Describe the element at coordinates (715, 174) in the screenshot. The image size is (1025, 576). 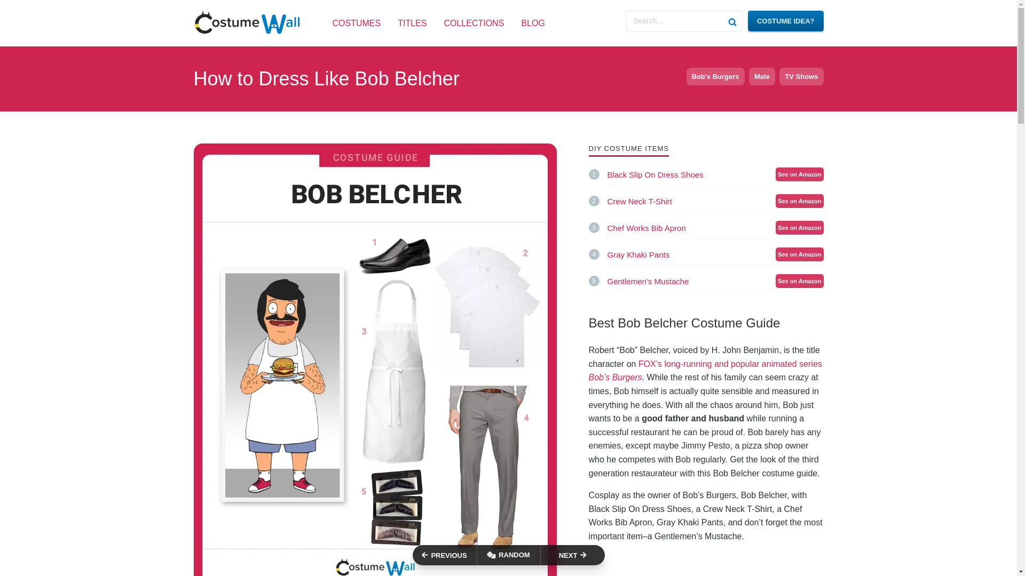
I see `Black Slip On Dress Shoes` at that location.